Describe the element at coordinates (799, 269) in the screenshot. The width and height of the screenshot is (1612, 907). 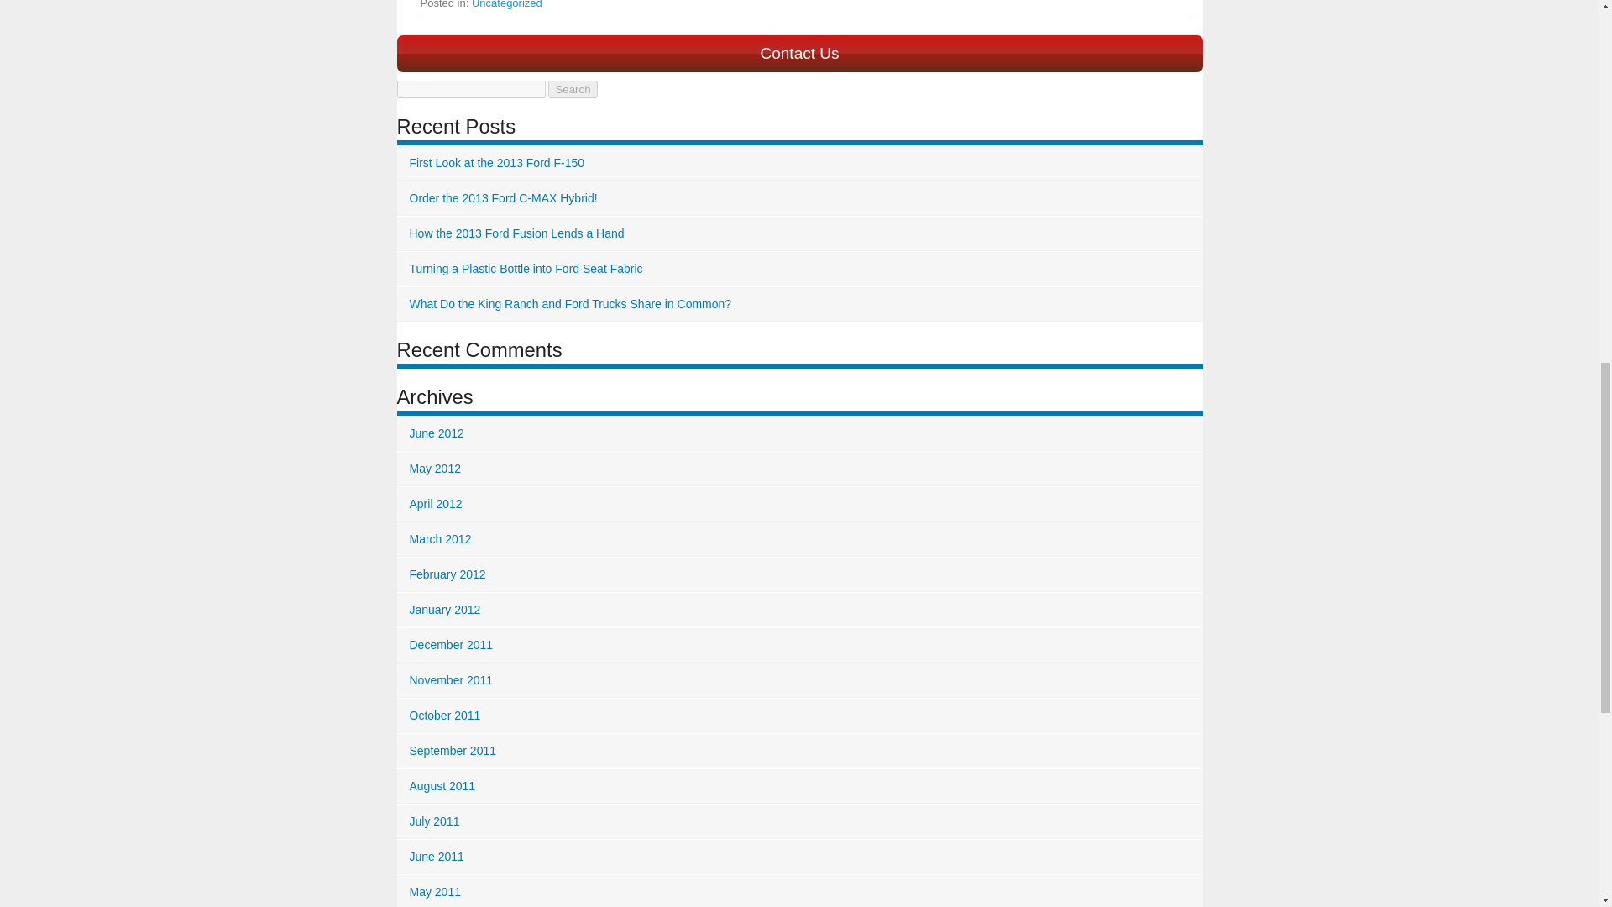
I see `Turning a Plastic Bottle into Ford Seat Fabric` at that location.